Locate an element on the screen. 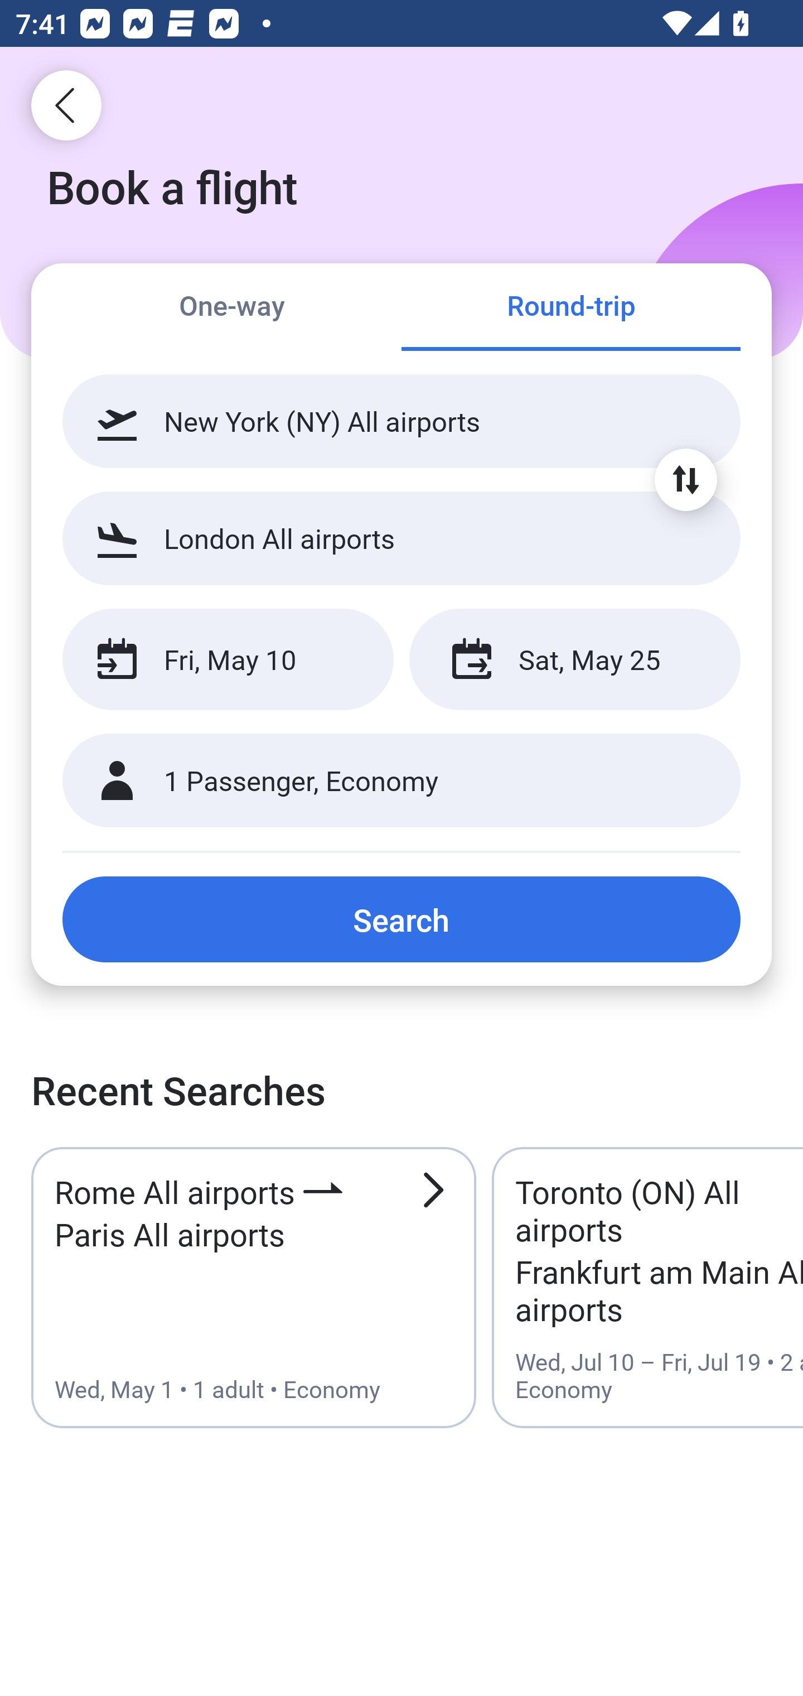 The height and width of the screenshot is (1696, 803). Fri, May 10 is located at coordinates (228, 659).